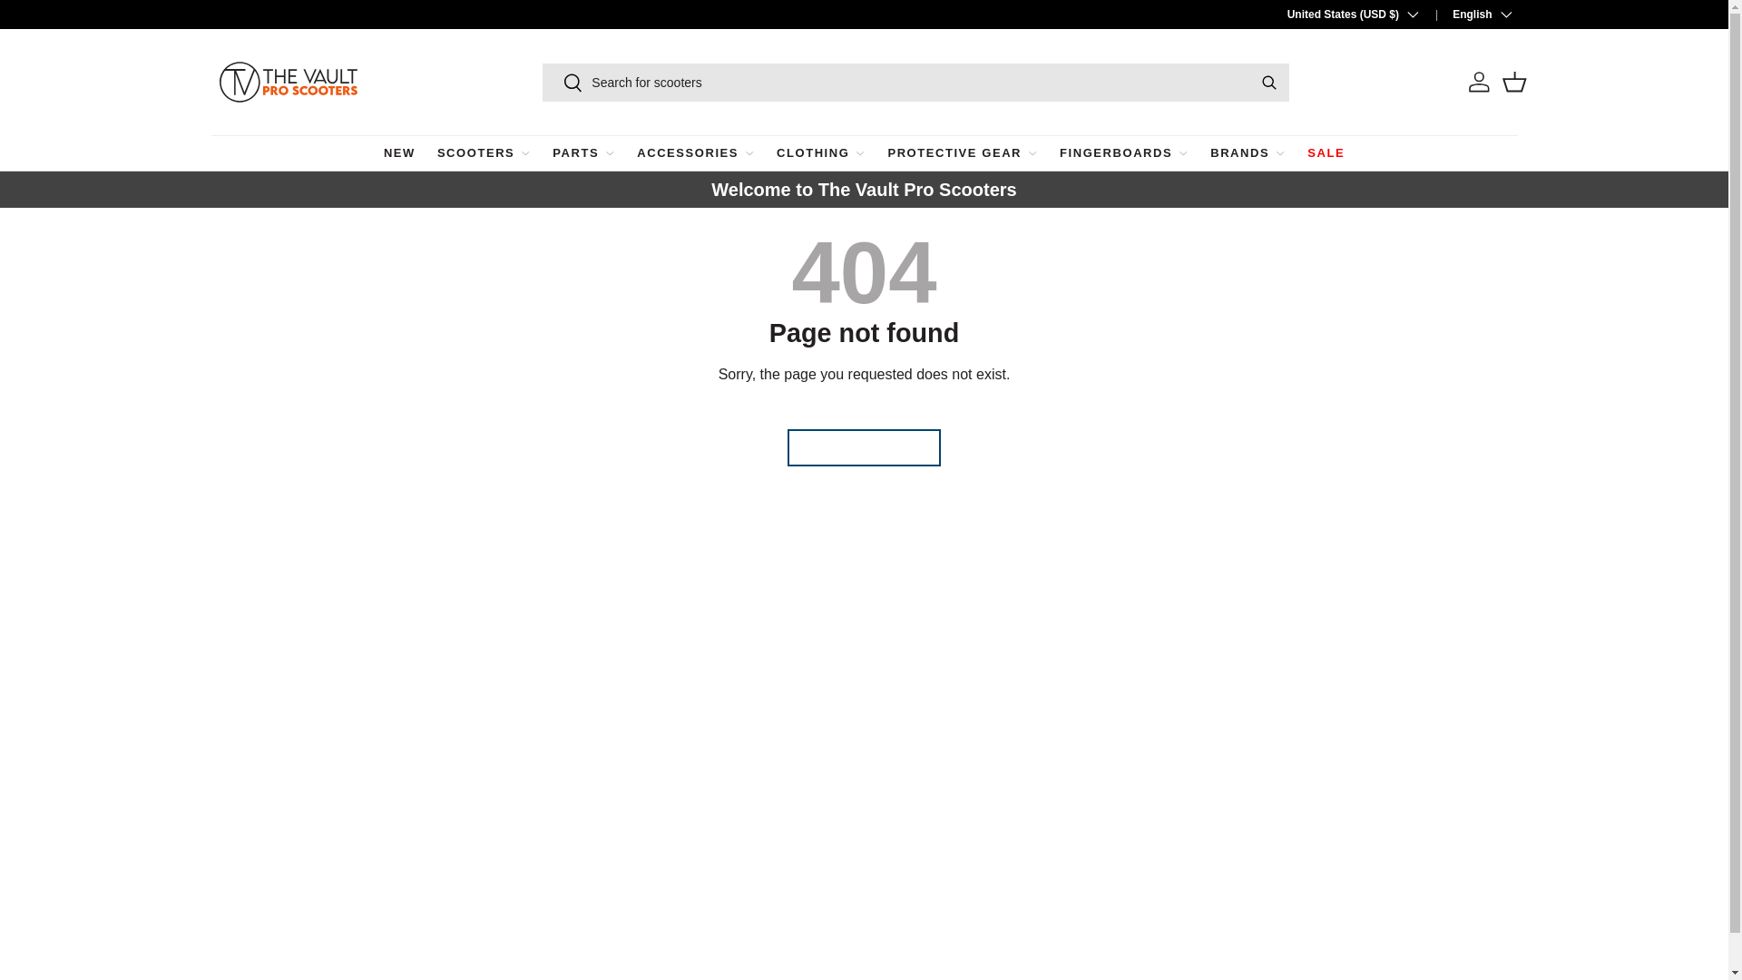 The width and height of the screenshot is (1742, 980). What do you see at coordinates (1479, 82) in the screenshot?
I see `Log in` at bounding box center [1479, 82].